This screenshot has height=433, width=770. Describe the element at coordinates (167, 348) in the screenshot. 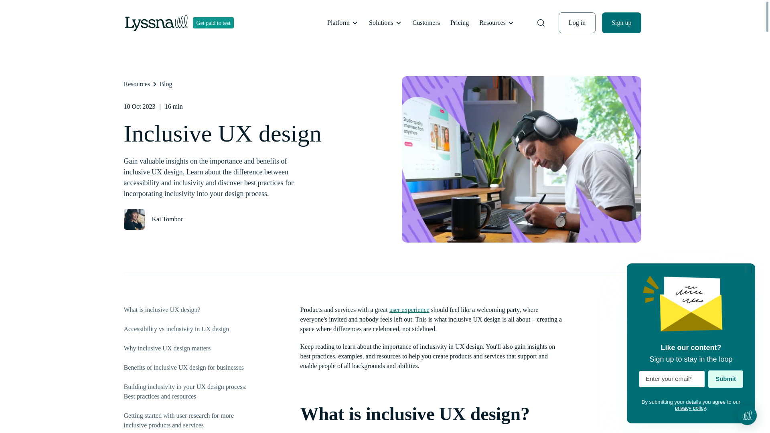

I see `Why inclusive UX design matters` at that location.